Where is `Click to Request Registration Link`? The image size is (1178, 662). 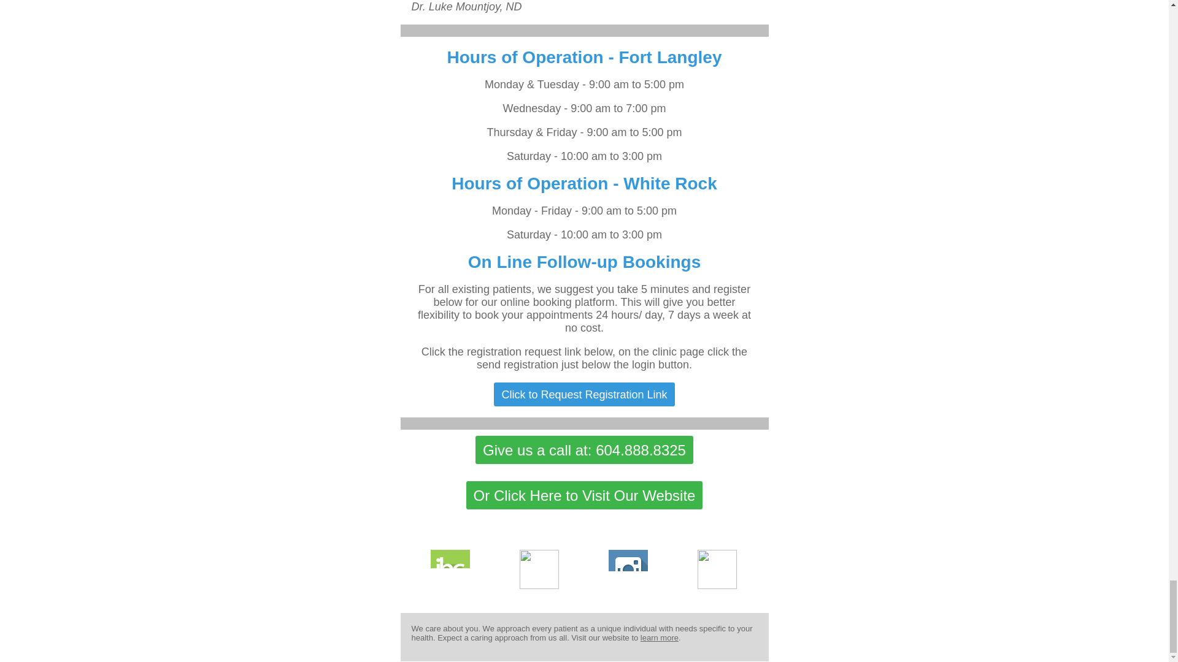 Click to Request Registration Link is located at coordinates (583, 395).